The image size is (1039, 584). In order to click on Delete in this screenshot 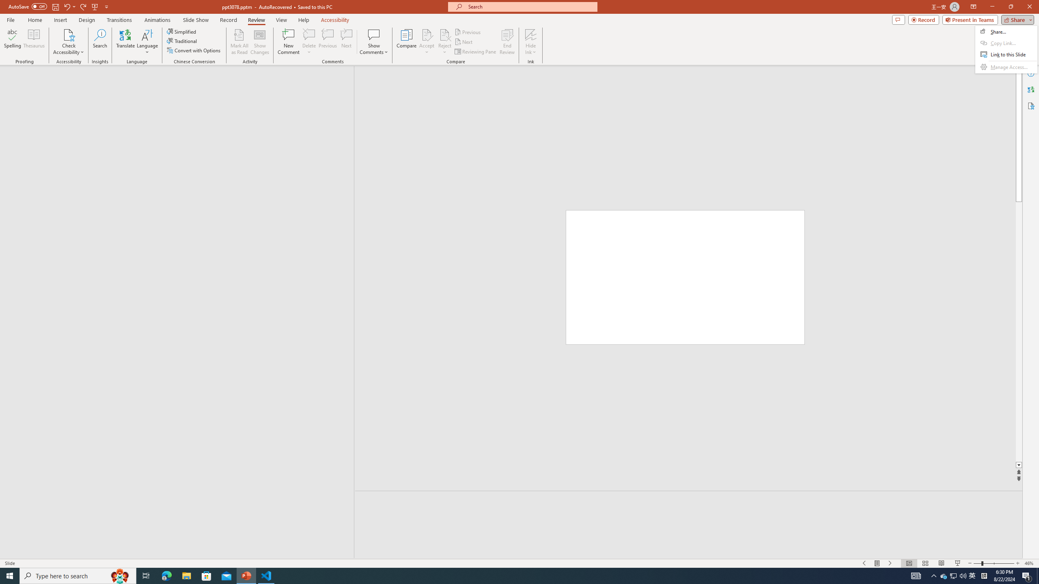, I will do `click(309, 42)`.